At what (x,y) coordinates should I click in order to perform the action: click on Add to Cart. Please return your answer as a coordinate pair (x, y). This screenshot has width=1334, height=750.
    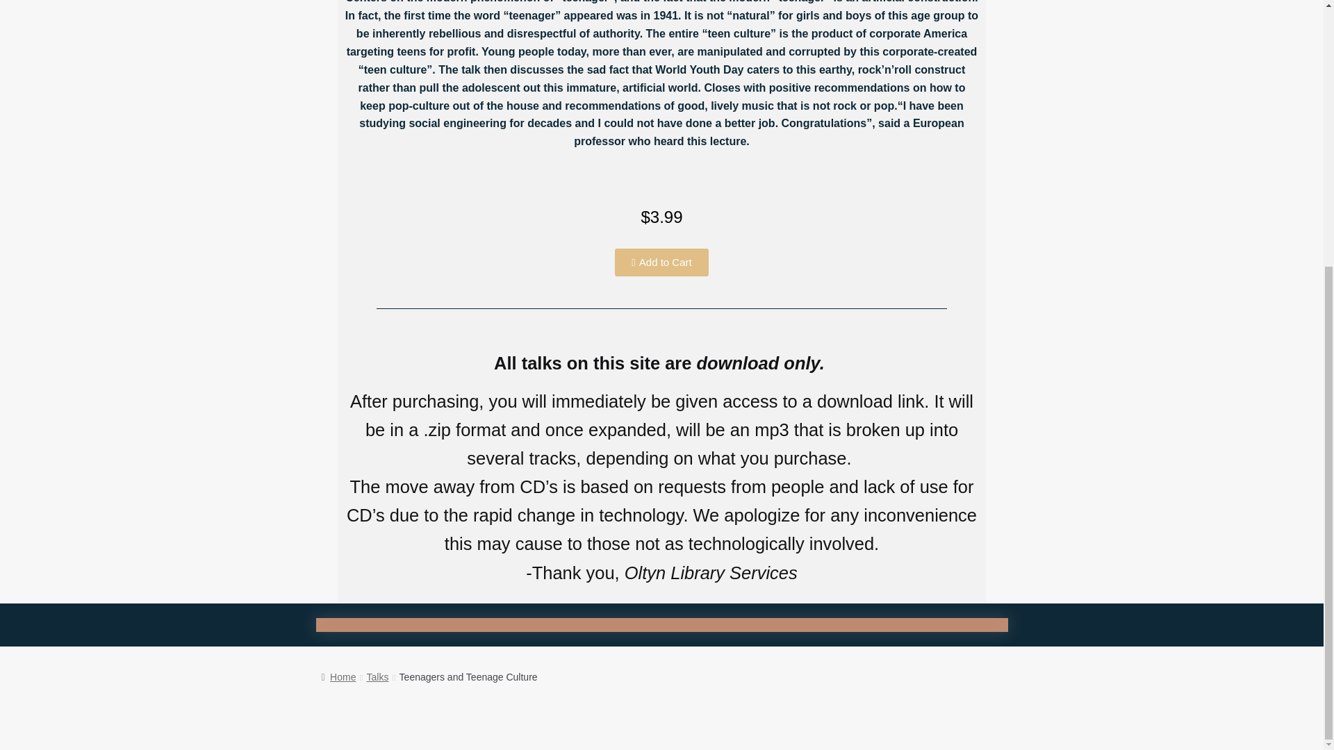
    Looking at the image, I should click on (661, 262).